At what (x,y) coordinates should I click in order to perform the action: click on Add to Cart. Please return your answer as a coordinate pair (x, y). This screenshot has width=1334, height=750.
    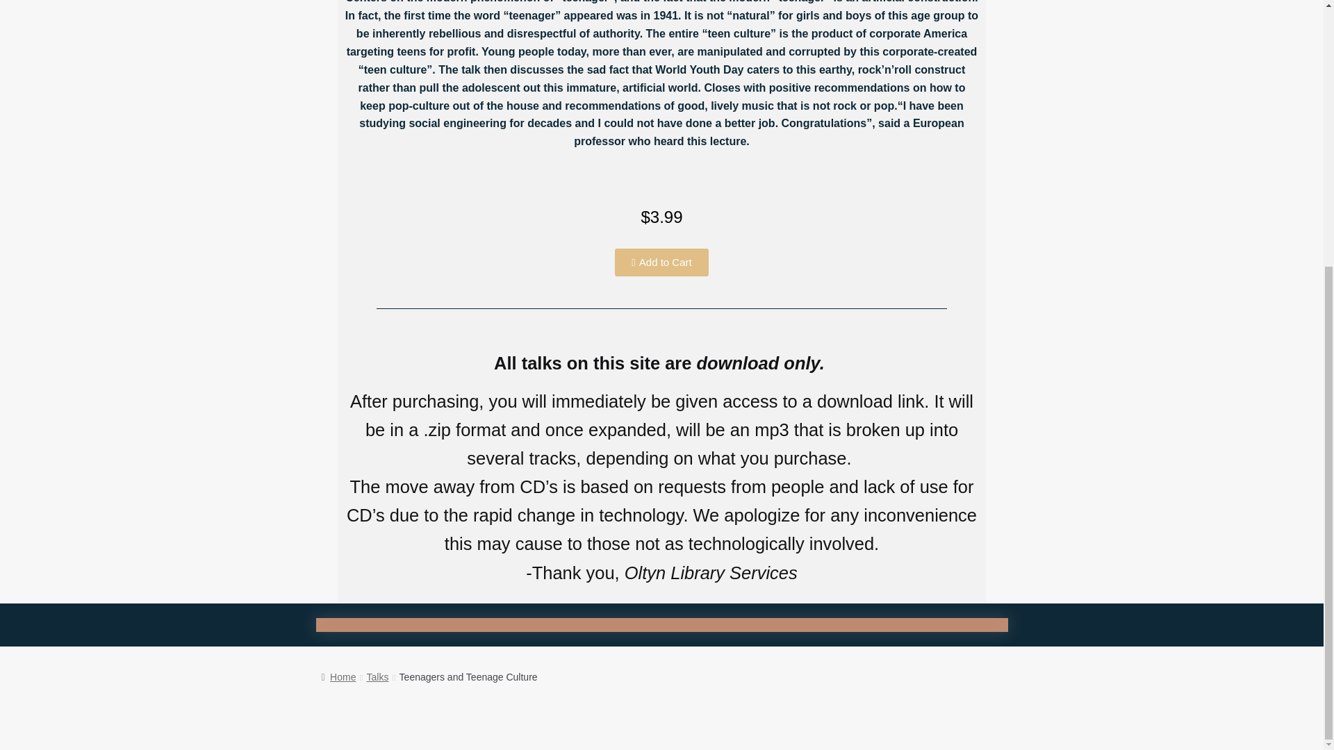
    Looking at the image, I should click on (661, 262).